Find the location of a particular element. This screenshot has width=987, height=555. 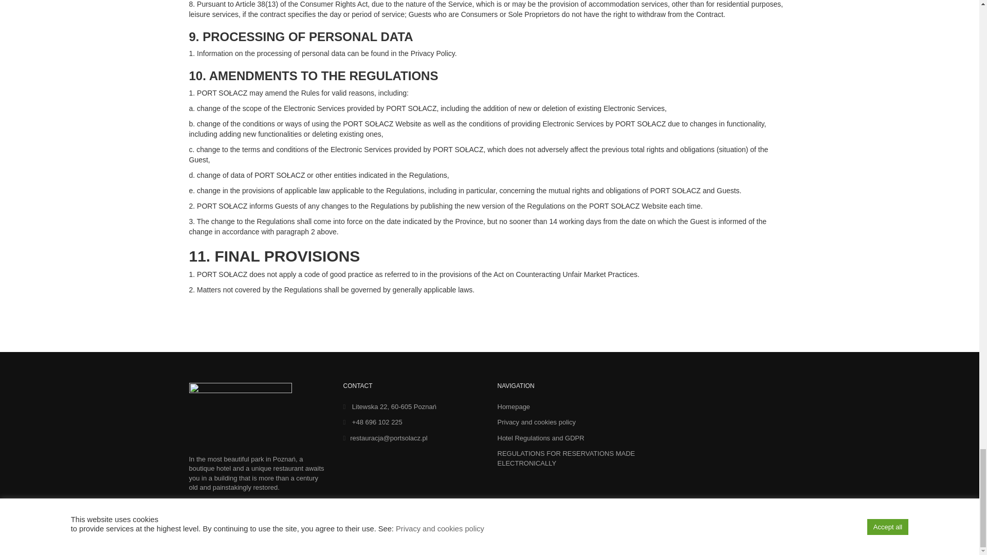

Hotel Regulations and GDPR is located at coordinates (541, 438).